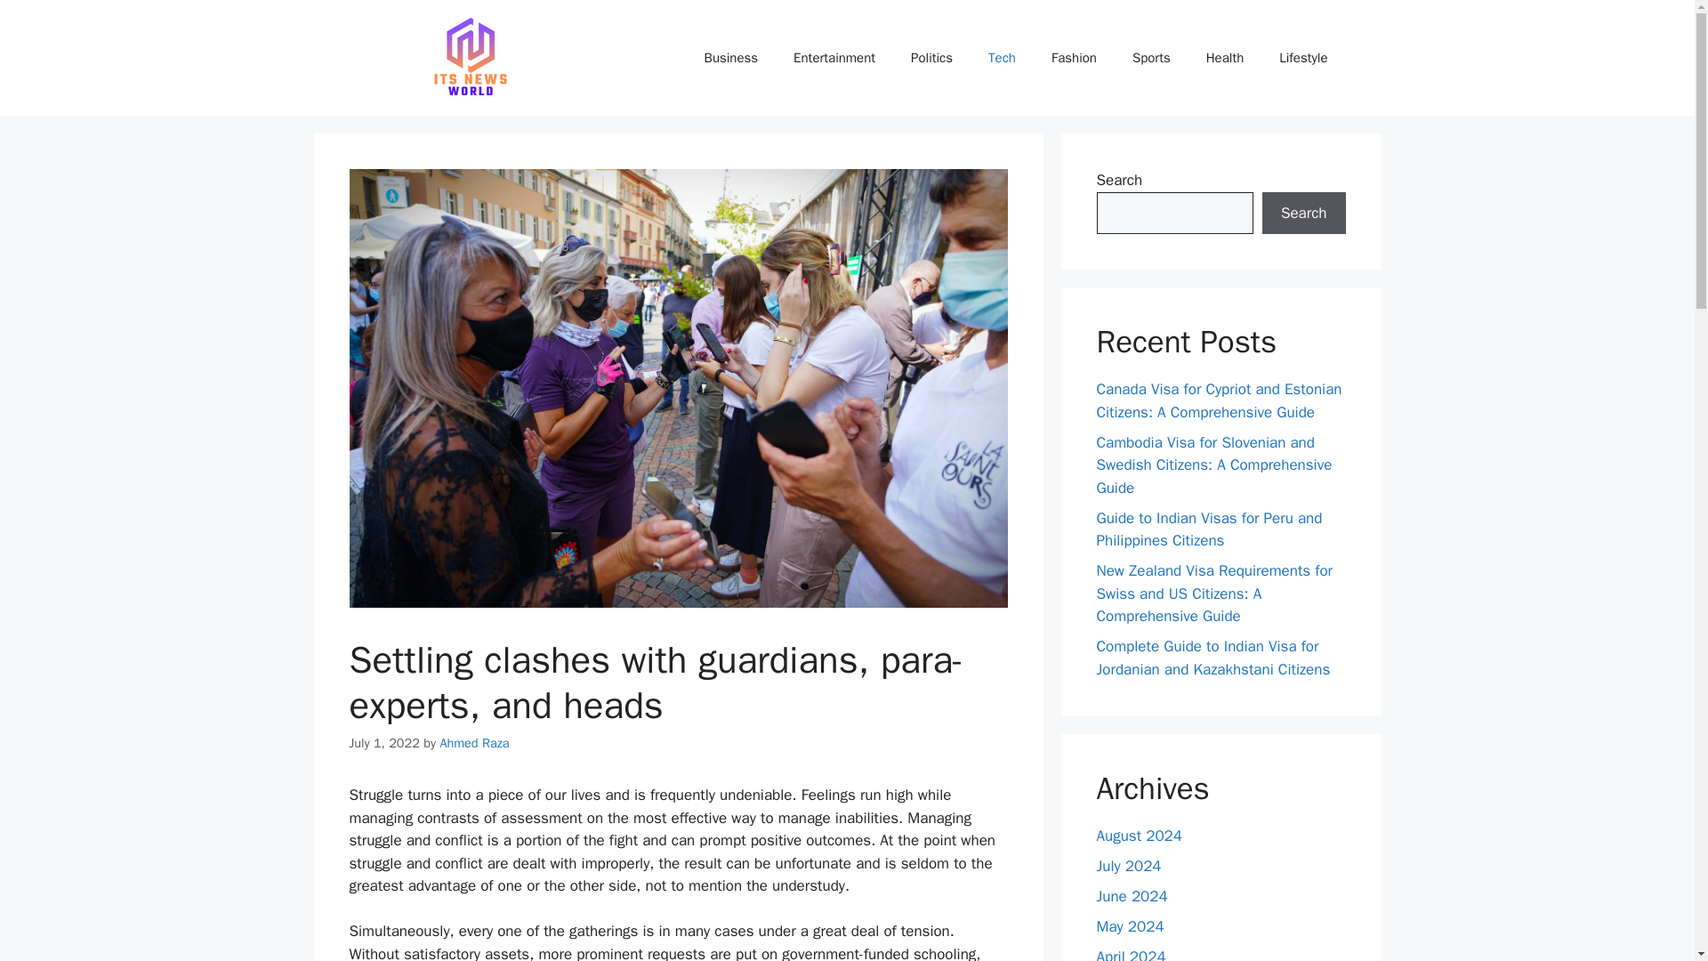 Image resolution: width=1708 pixels, height=961 pixels. What do you see at coordinates (1132, 896) in the screenshot?
I see `June 2024` at bounding box center [1132, 896].